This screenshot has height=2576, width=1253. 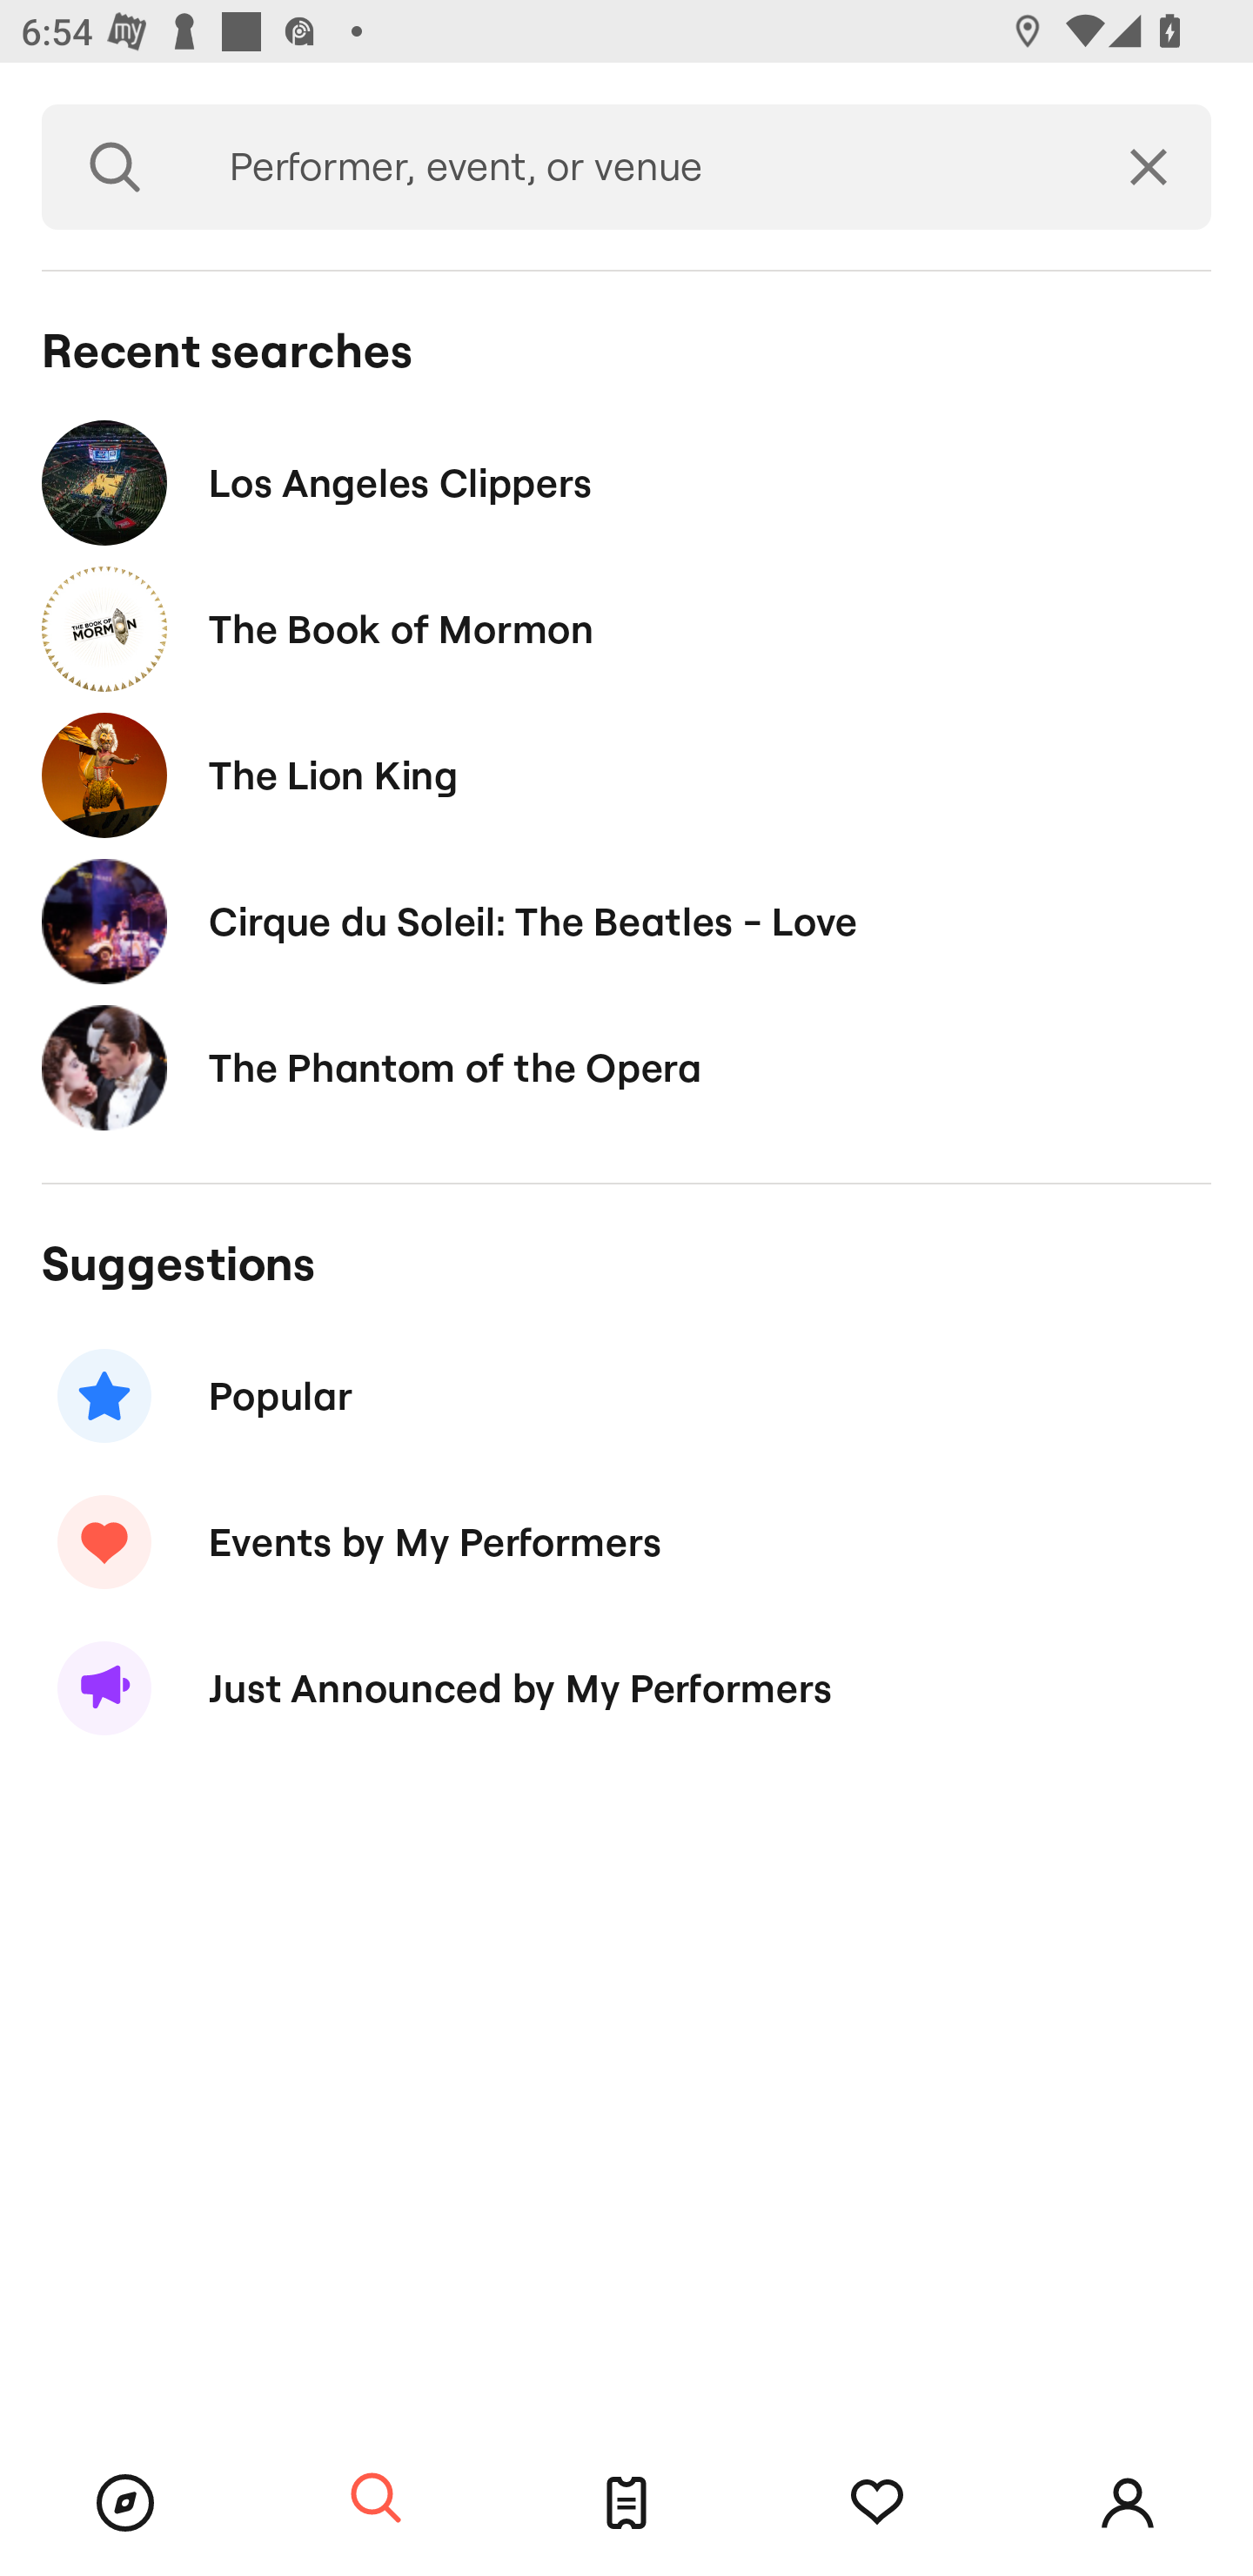 I want to click on Search, so click(x=376, y=2499).